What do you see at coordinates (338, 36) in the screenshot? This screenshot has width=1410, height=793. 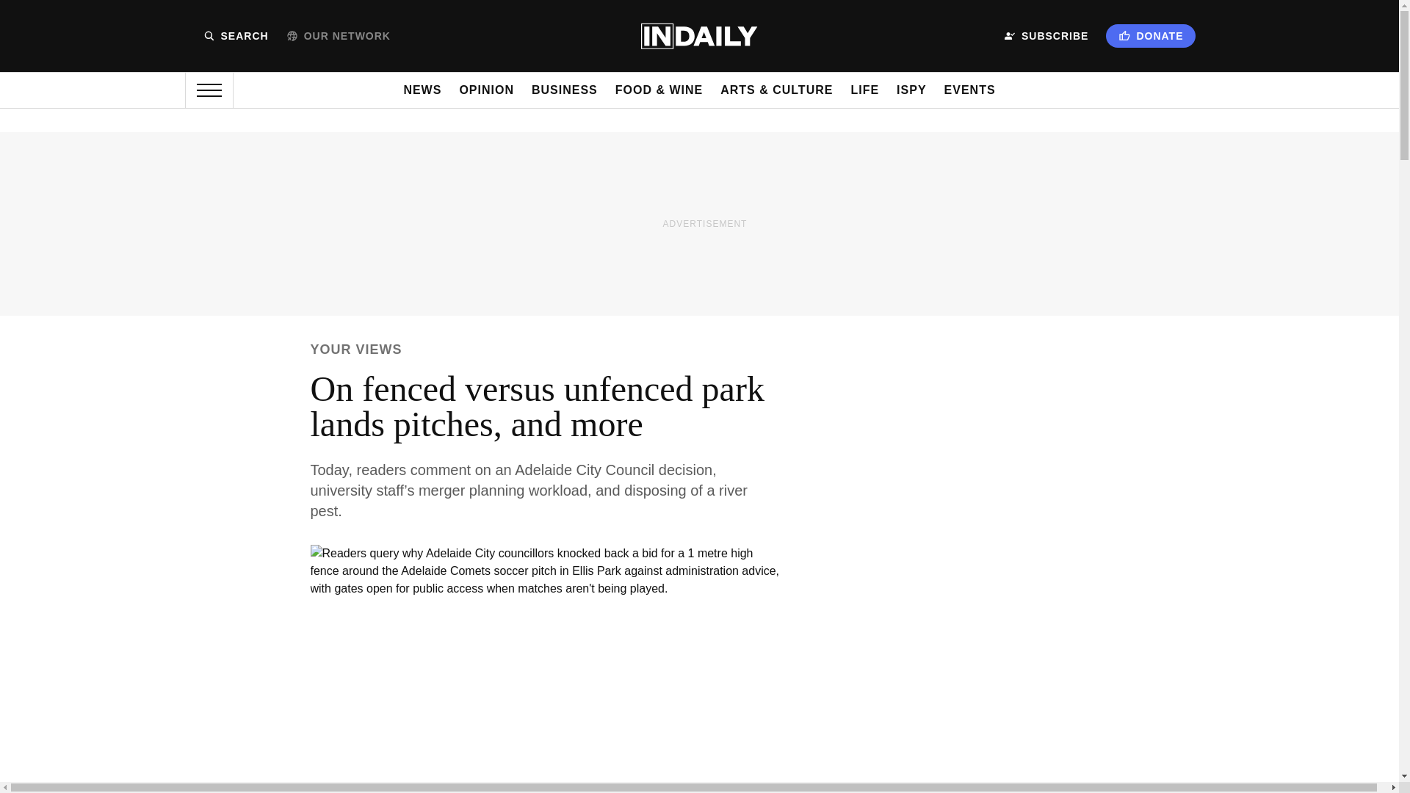 I see `OUR NETWORK` at bounding box center [338, 36].